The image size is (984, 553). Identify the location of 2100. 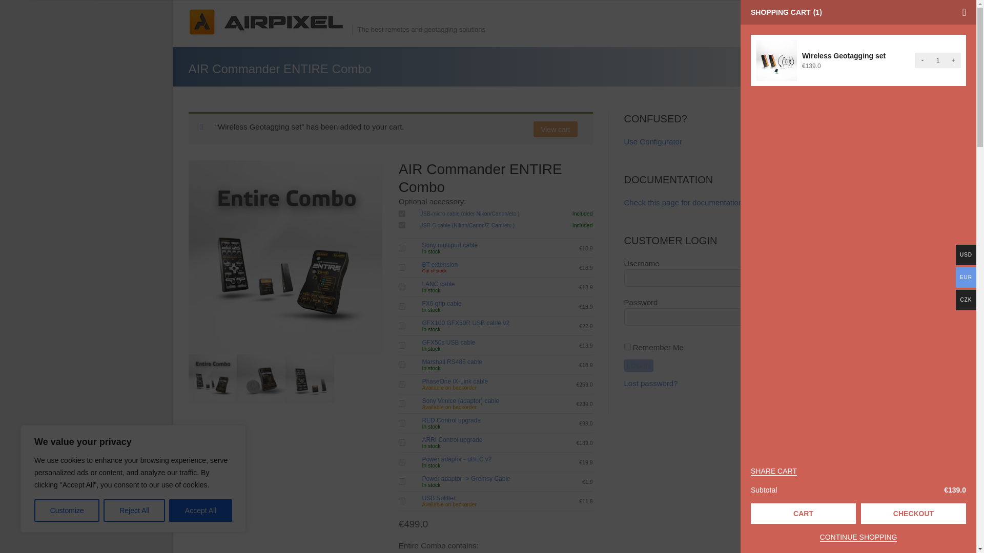
(402, 306).